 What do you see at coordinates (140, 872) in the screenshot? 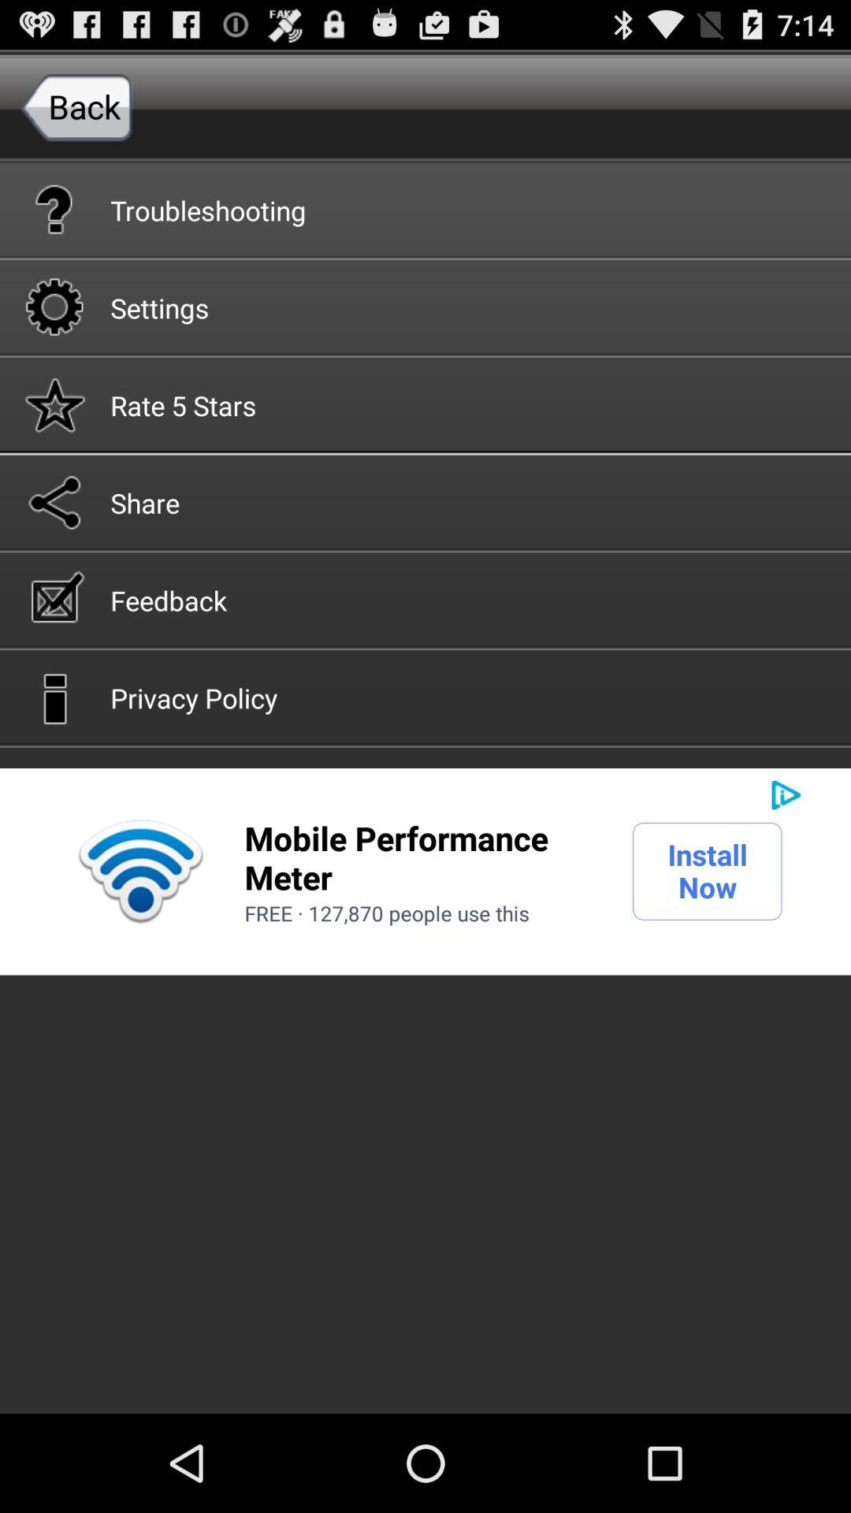
I see `click the icon on the left` at bounding box center [140, 872].